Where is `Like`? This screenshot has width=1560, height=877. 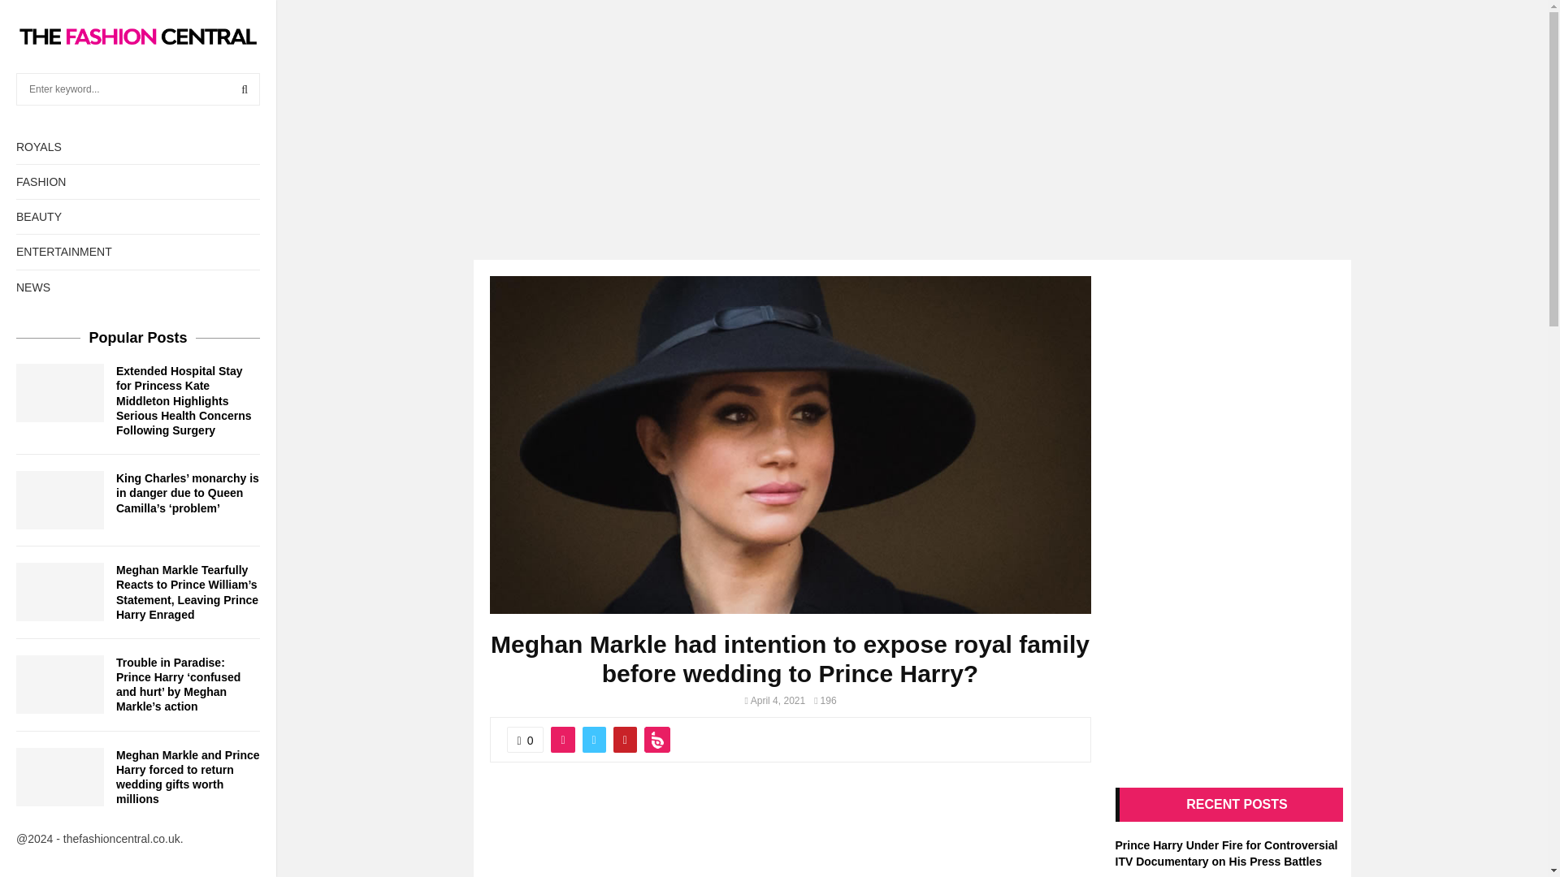 Like is located at coordinates (526, 739).